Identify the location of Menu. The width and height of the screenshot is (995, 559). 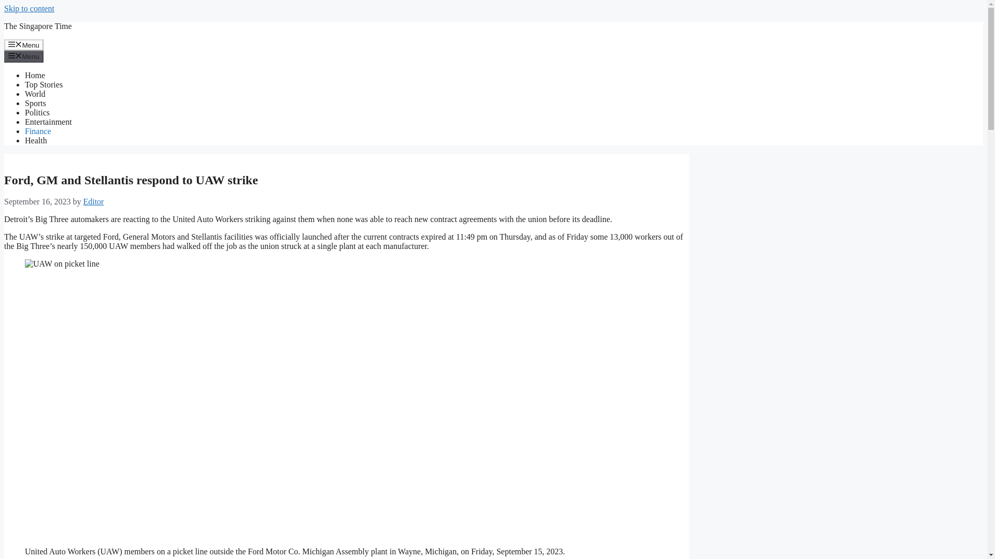
(24, 56).